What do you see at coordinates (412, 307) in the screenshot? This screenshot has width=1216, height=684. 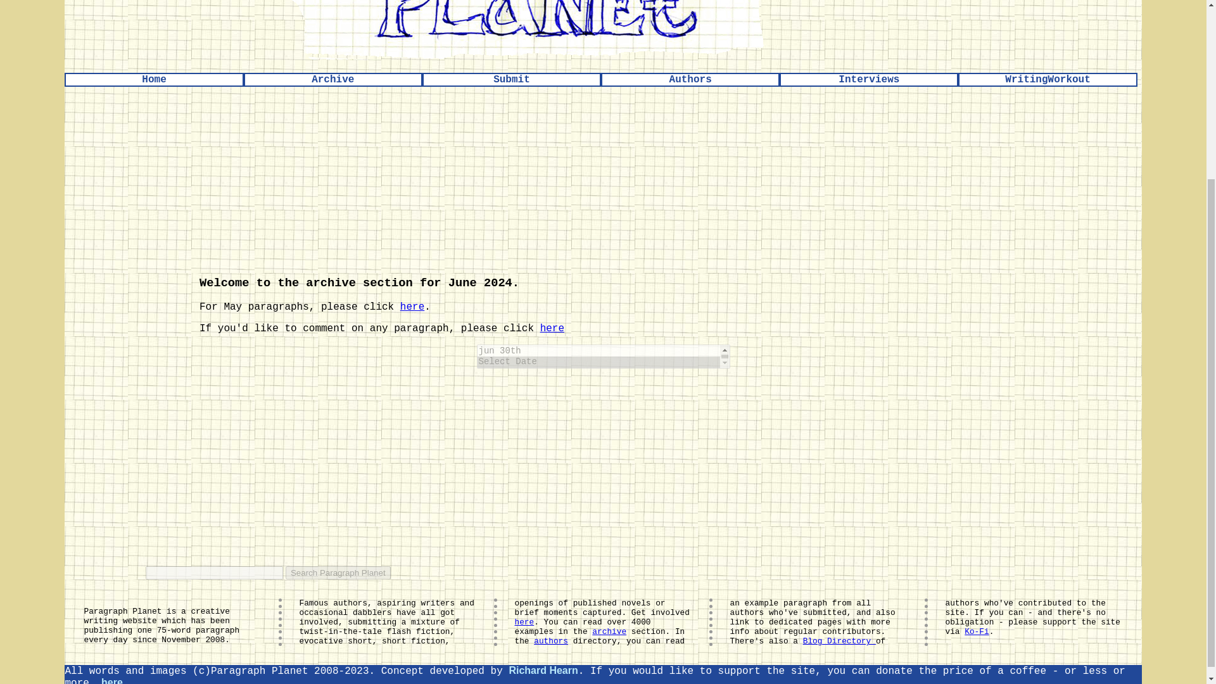 I see `here` at bounding box center [412, 307].